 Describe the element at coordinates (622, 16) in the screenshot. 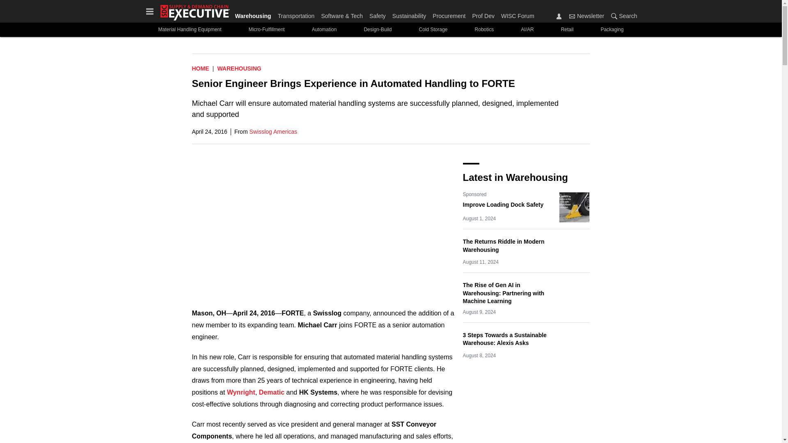

I see `Search` at that location.